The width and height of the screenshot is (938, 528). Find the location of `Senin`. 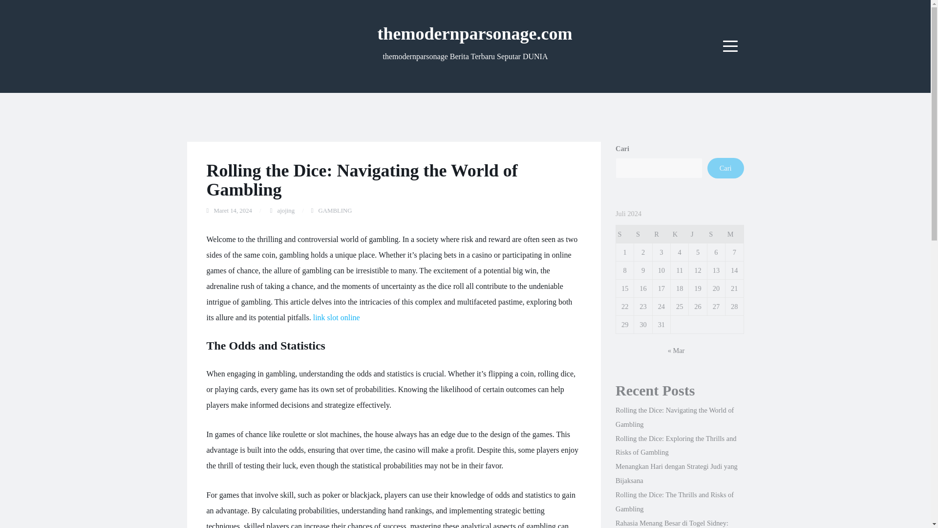

Senin is located at coordinates (624, 234).